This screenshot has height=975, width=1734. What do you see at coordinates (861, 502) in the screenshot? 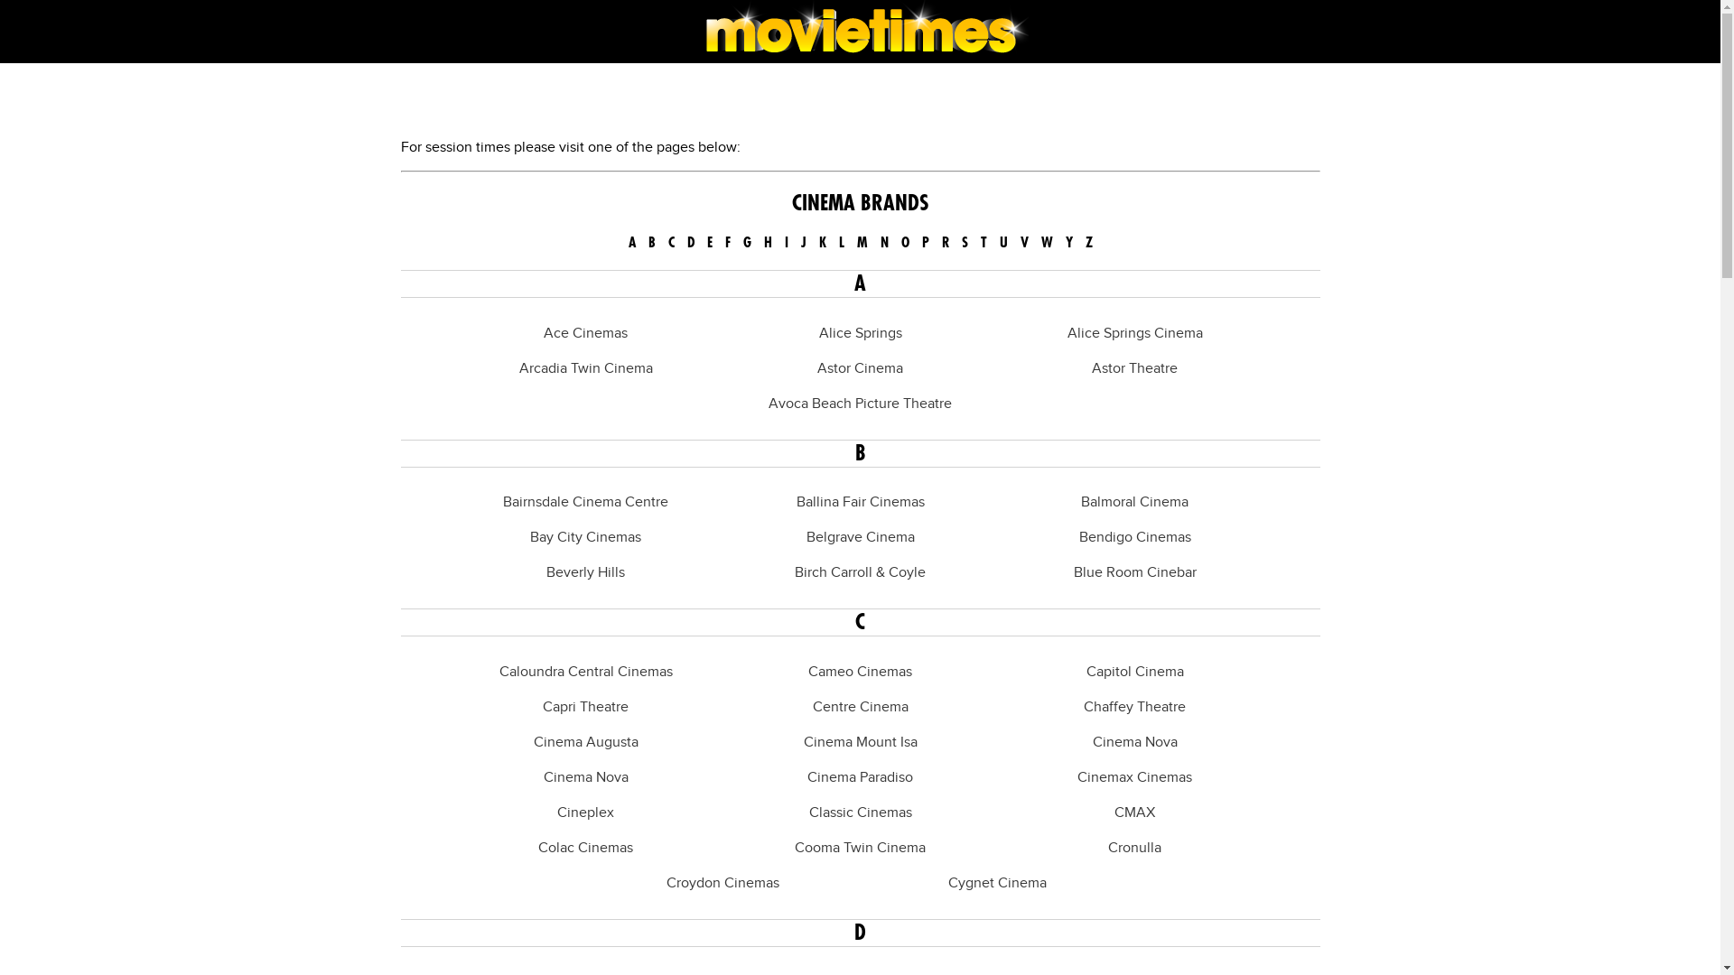
I see `Ballina Fair Cinemas` at bounding box center [861, 502].